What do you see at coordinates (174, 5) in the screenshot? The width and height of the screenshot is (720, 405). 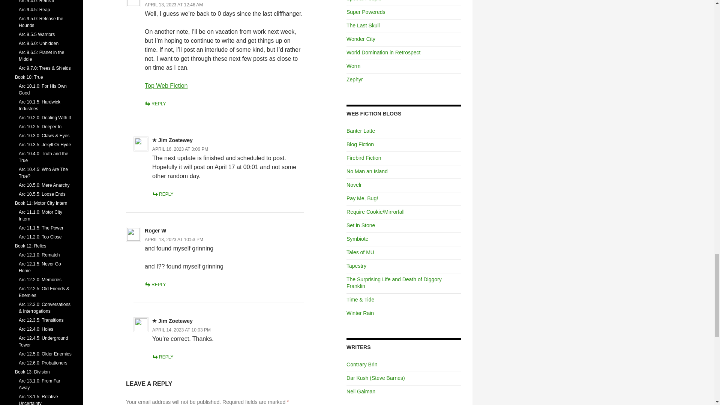 I see `APRIL 13, 2023 AT 12:46 AM` at bounding box center [174, 5].